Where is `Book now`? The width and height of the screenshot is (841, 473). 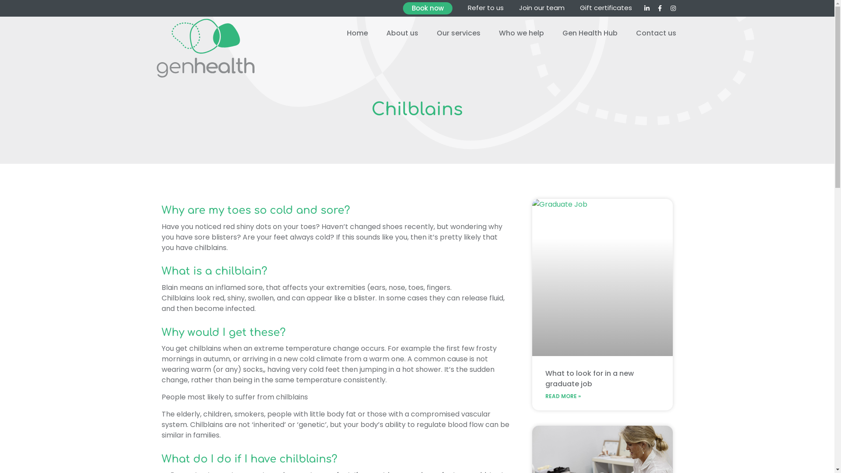 Book now is located at coordinates (428, 8).